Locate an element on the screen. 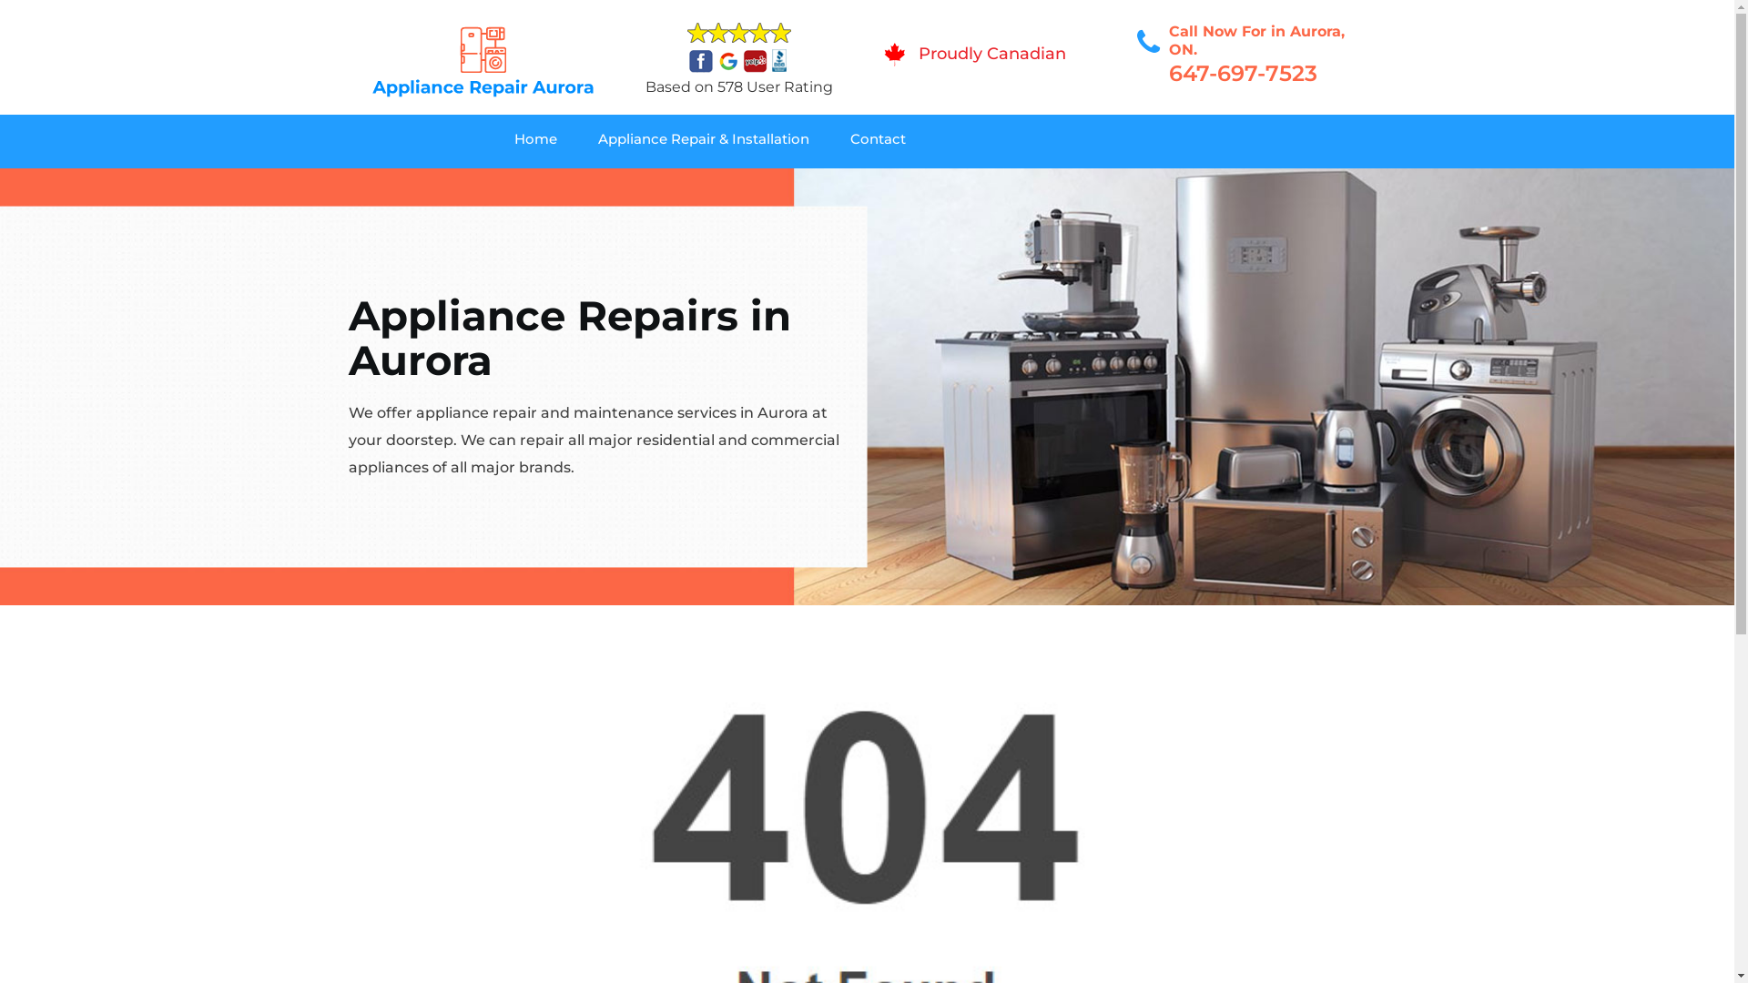  Appliance Repair & Installation is located at coordinates (725, 142).